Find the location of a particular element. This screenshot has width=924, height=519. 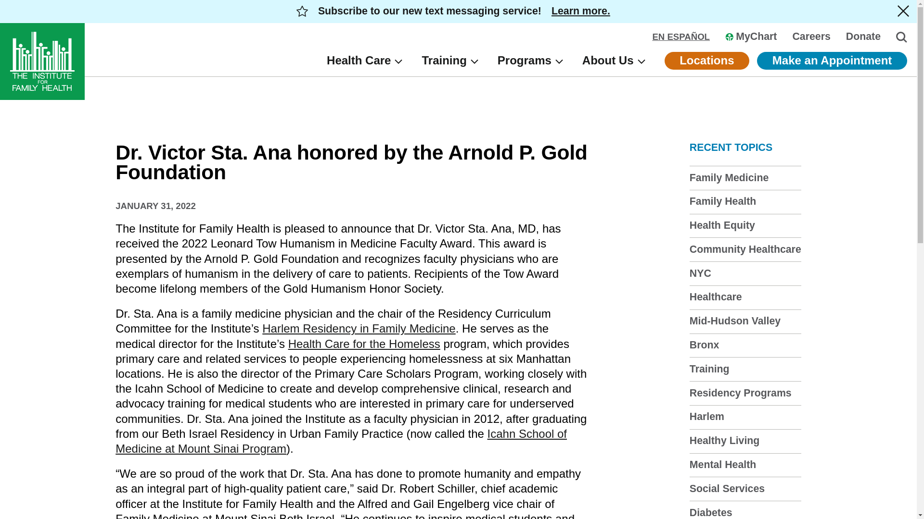

Harlem Residency in Family Medicine is located at coordinates (359, 328).